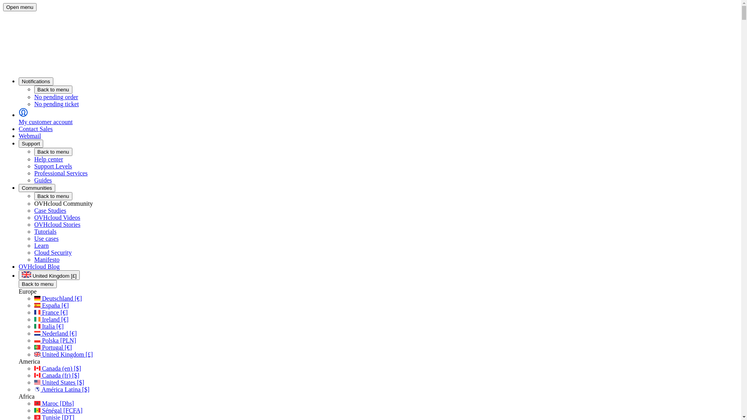  What do you see at coordinates (57, 376) in the screenshot?
I see `Canada (fr) [$]` at bounding box center [57, 376].